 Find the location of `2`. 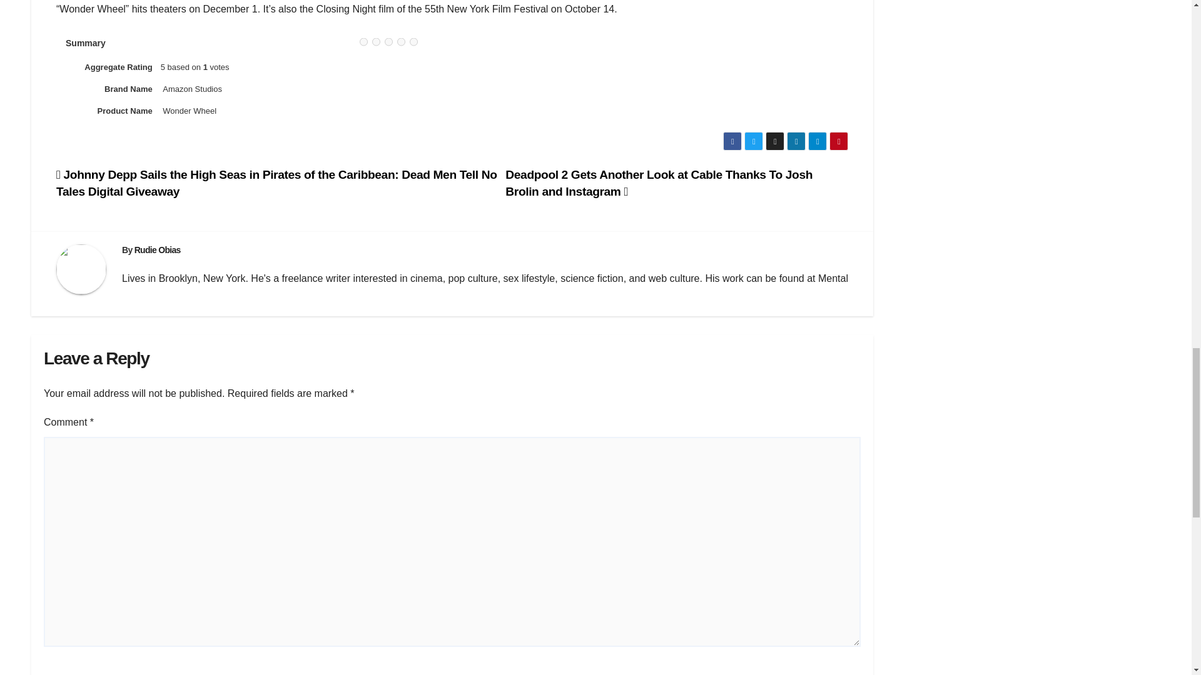

2 is located at coordinates (377, 42).